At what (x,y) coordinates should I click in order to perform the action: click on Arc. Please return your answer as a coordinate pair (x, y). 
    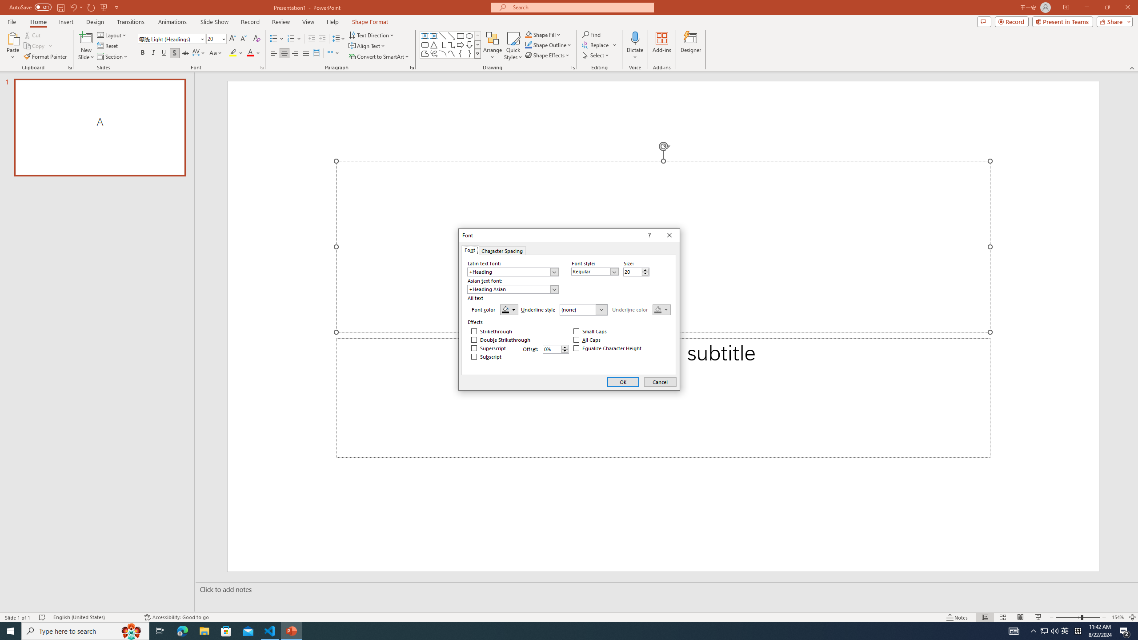
    Looking at the image, I should click on (443, 53).